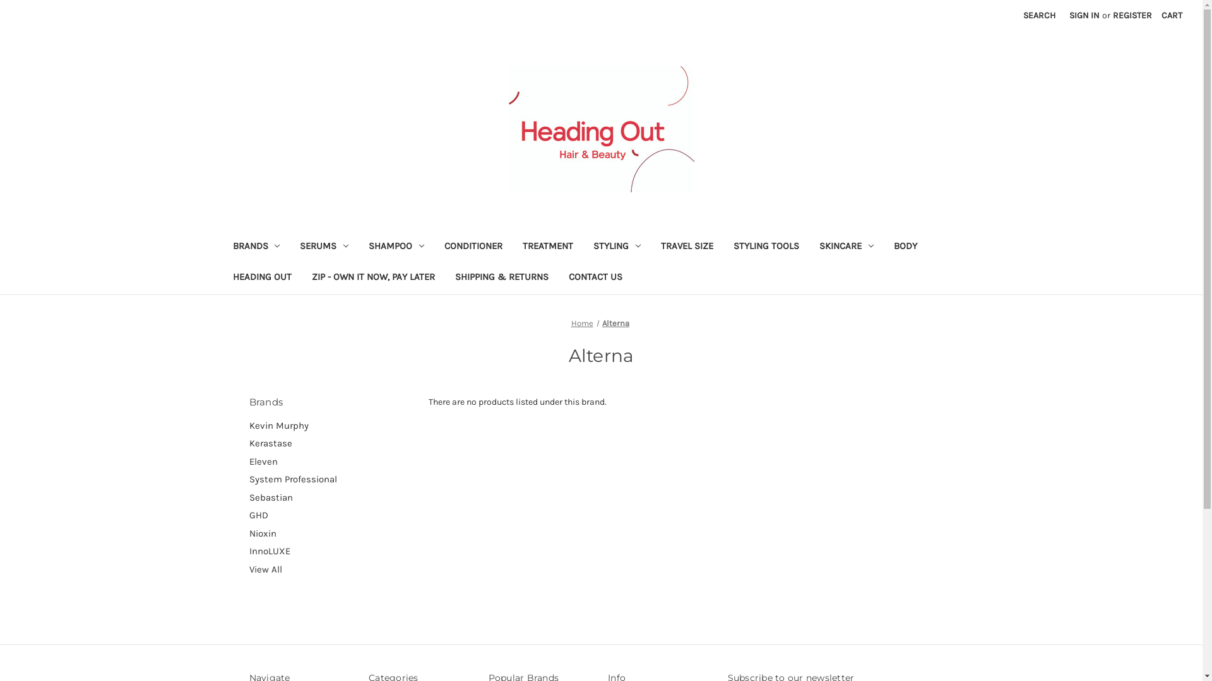  Describe the element at coordinates (548, 247) in the screenshot. I see `TREATMENT` at that location.